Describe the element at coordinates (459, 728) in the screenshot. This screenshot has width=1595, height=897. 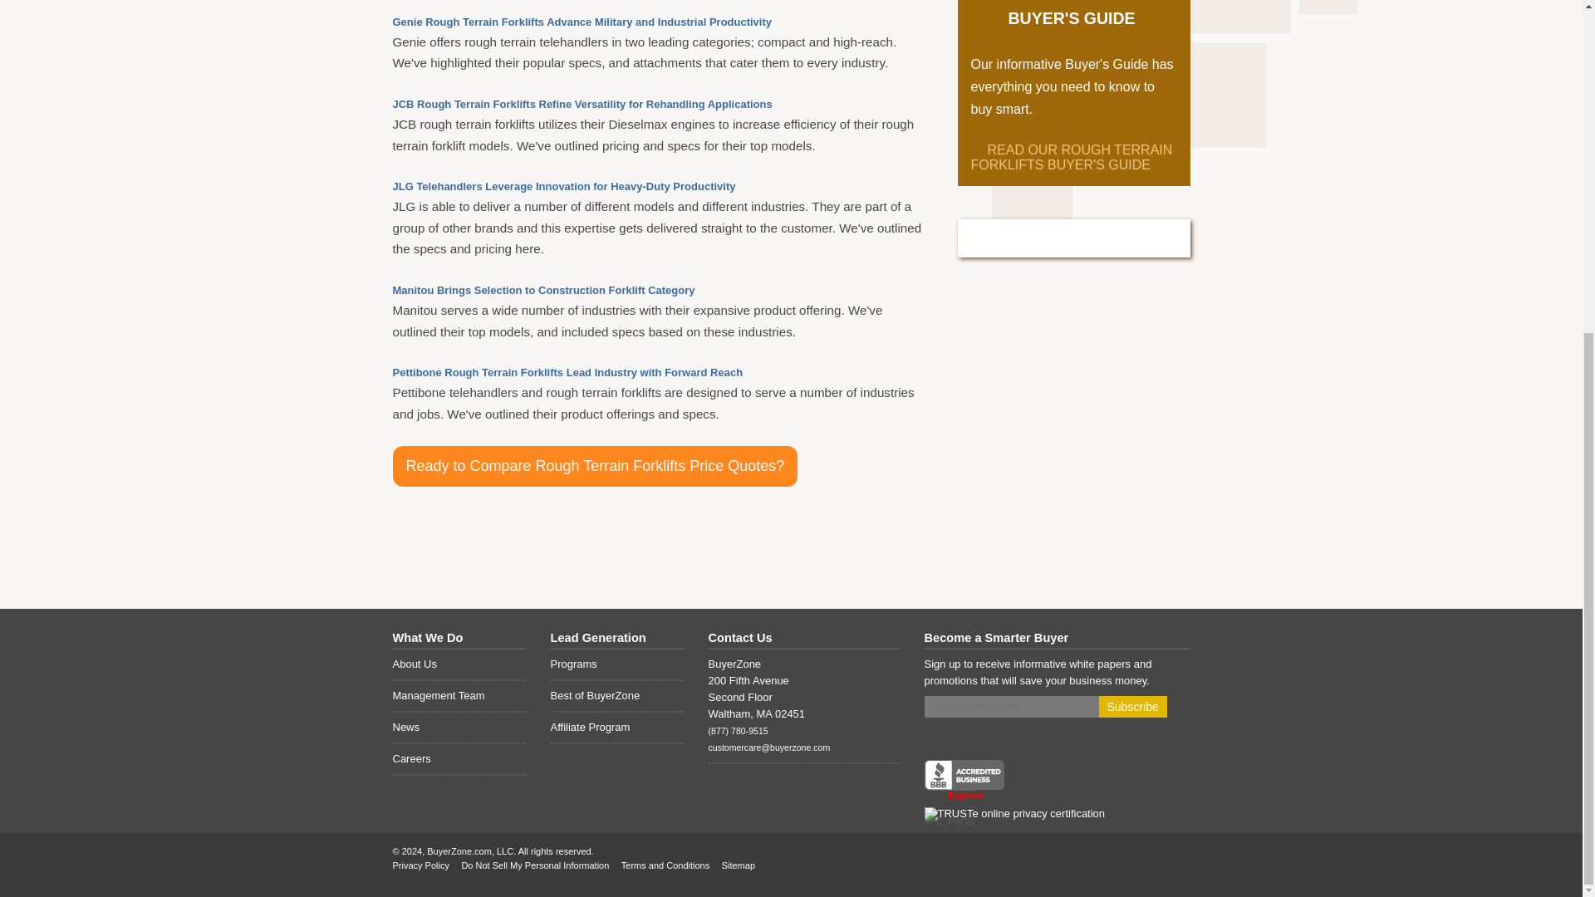
I see `News` at that location.